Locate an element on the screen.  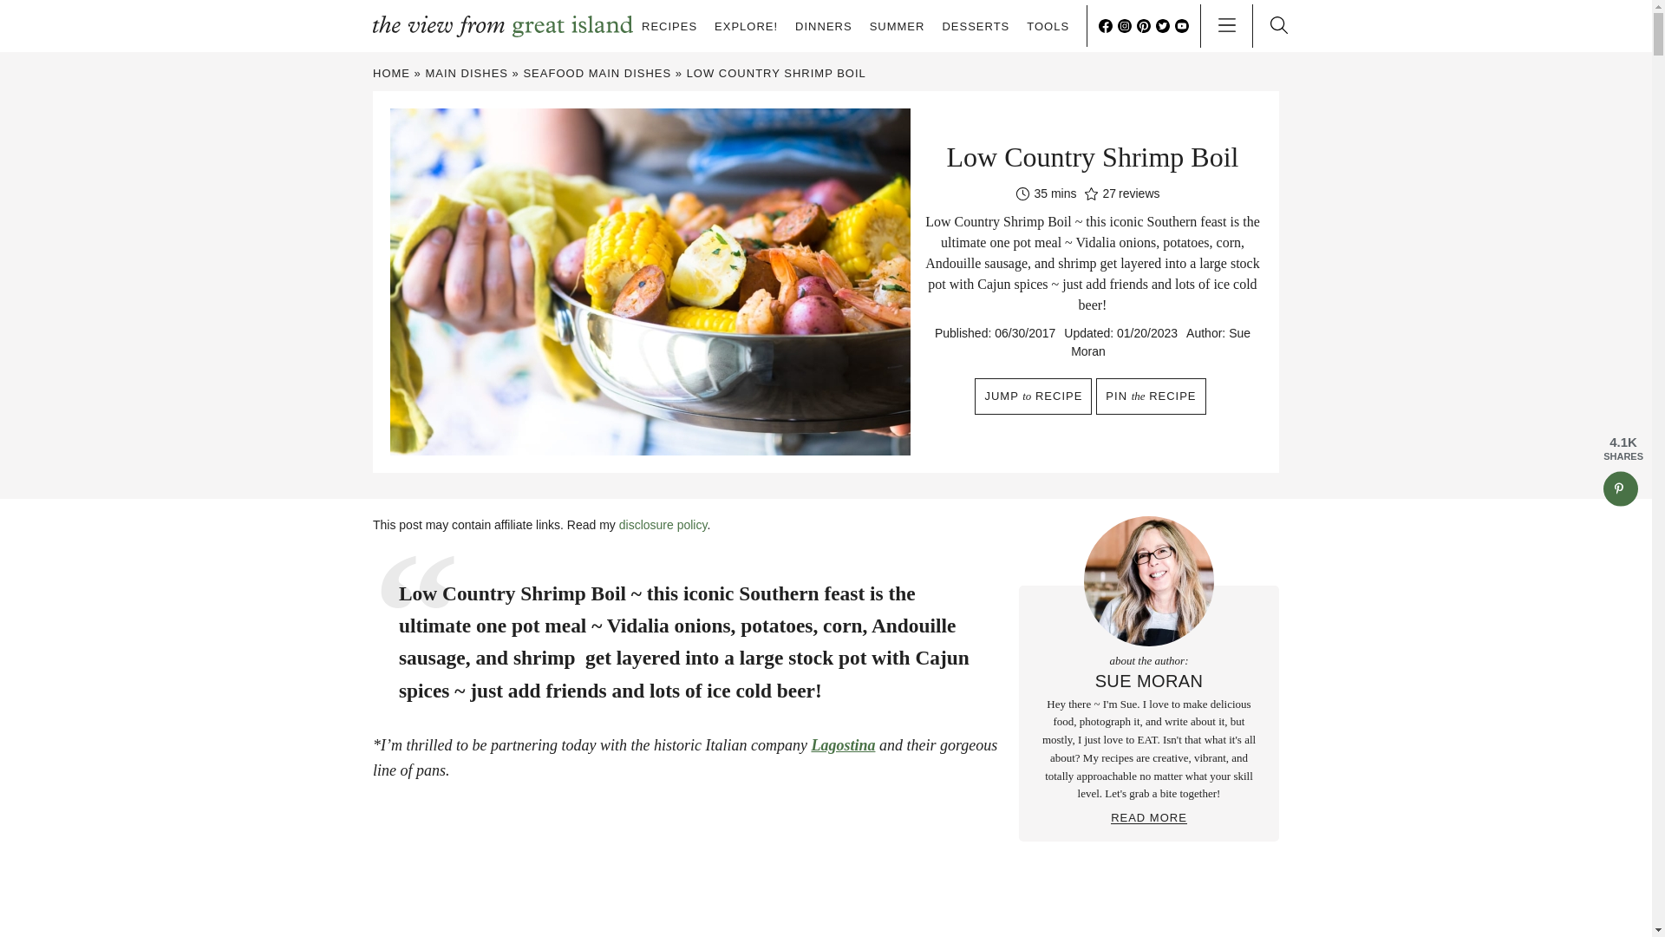
DINNERS is located at coordinates (824, 26).